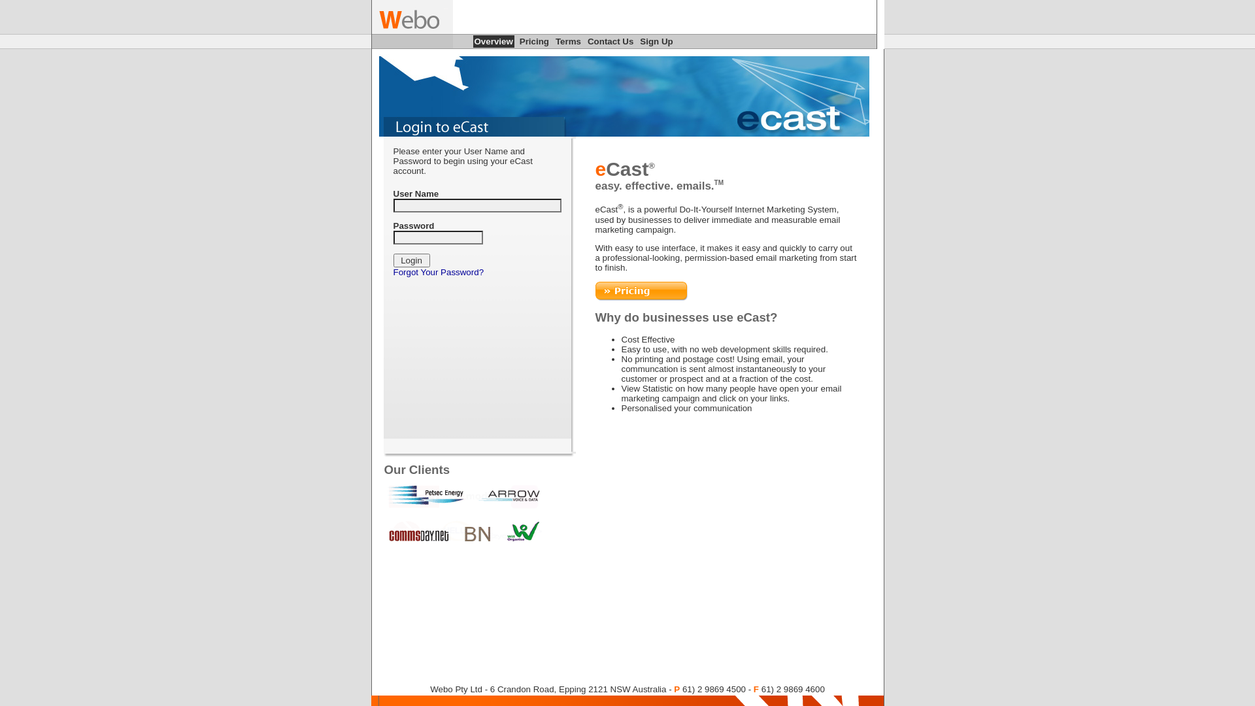 Image resolution: width=1255 pixels, height=706 pixels. Describe the element at coordinates (412, 260) in the screenshot. I see ` Login ` at that location.